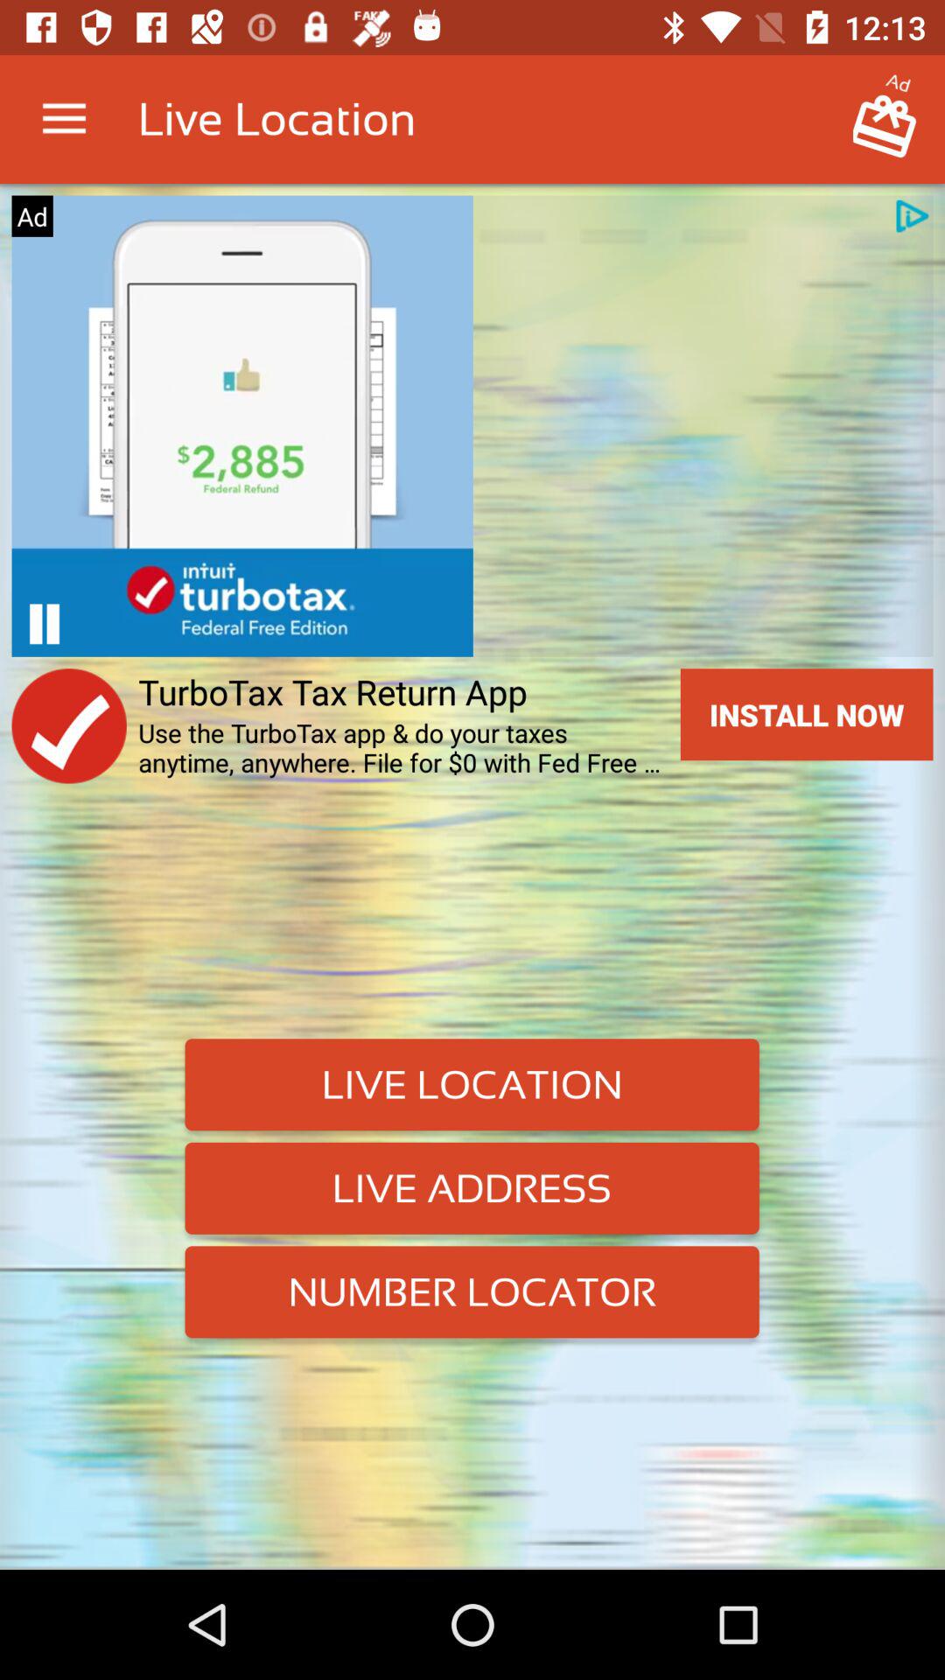 Image resolution: width=945 pixels, height=1680 pixels. Describe the element at coordinates (44, 623) in the screenshot. I see `go to advertisement page` at that location.